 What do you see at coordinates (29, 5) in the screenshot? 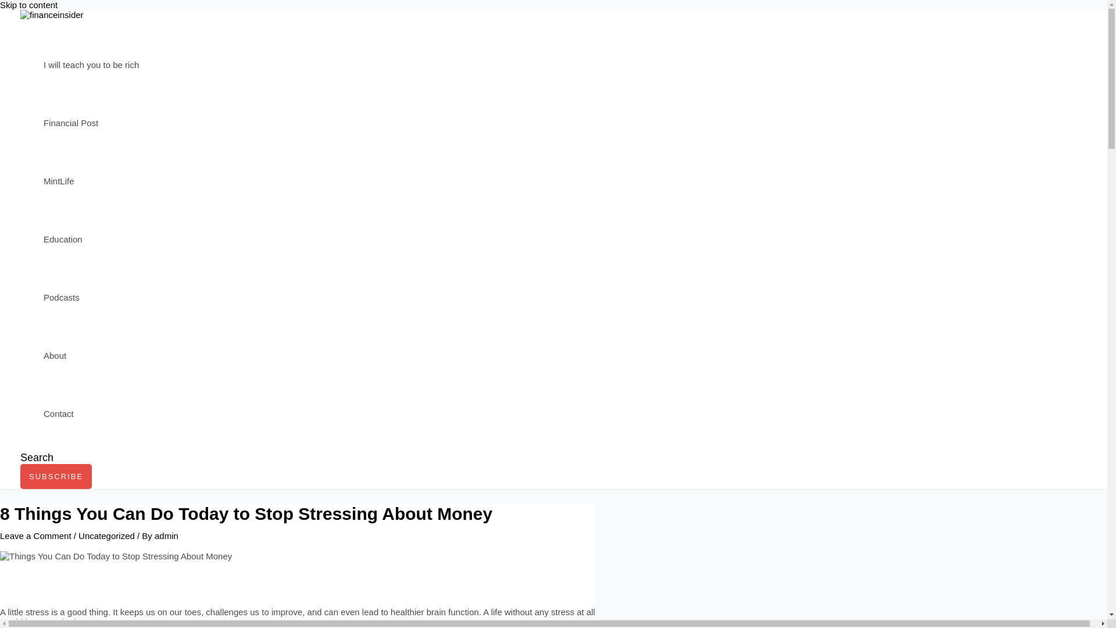
I see `Skip to content` at bounding box center [29, 5].